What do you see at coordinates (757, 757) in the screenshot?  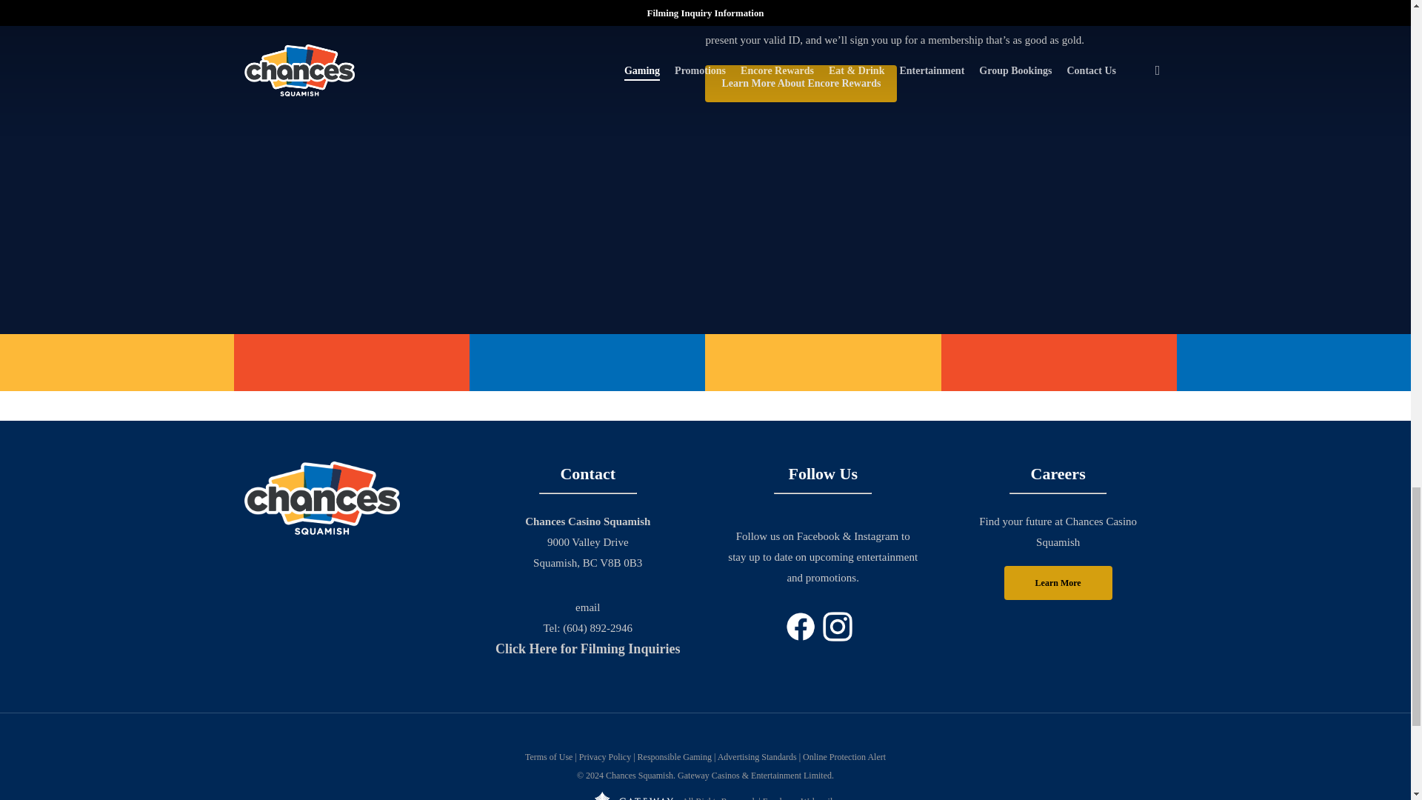 I see `Advertising Standards` at bounding box center [757, 757].